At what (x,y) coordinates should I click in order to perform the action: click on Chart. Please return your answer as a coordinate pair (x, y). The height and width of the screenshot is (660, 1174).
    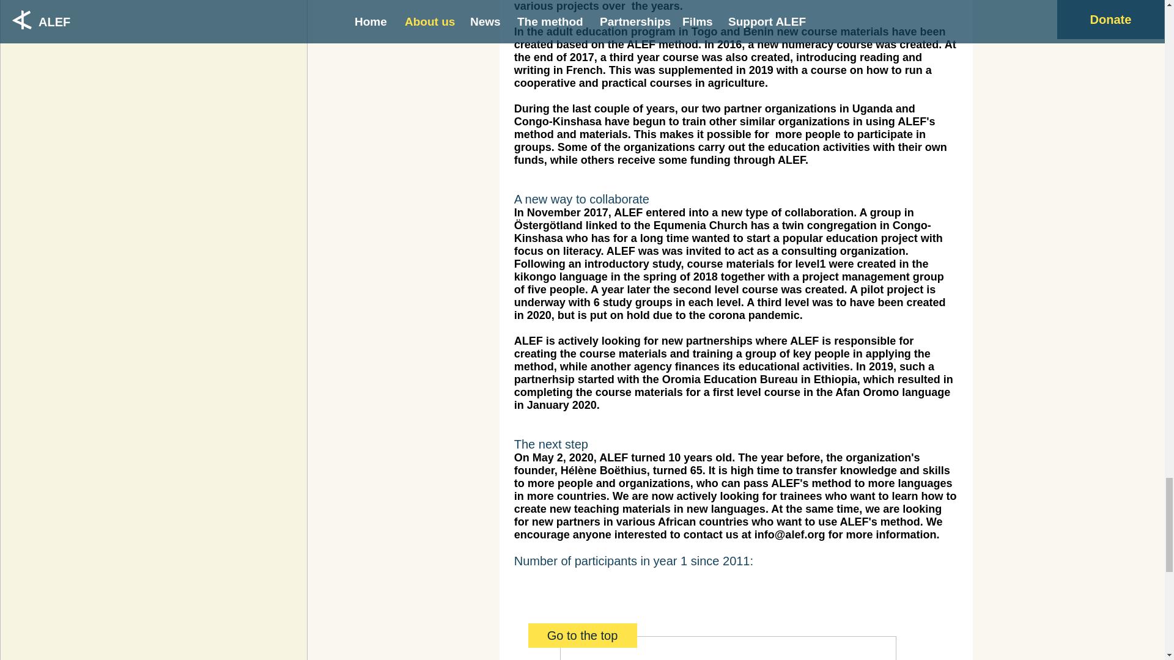
    Looking at the image, I should click on (728, 648).